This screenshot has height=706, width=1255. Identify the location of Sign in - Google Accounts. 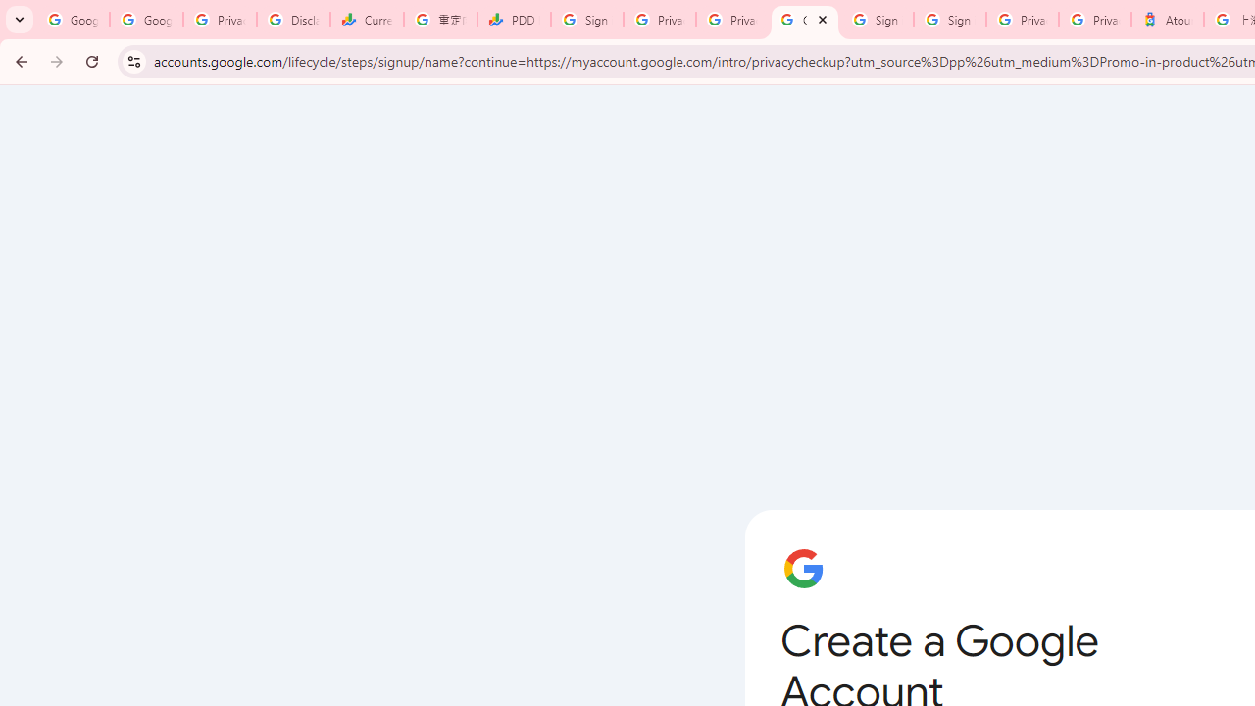
(586, 20).